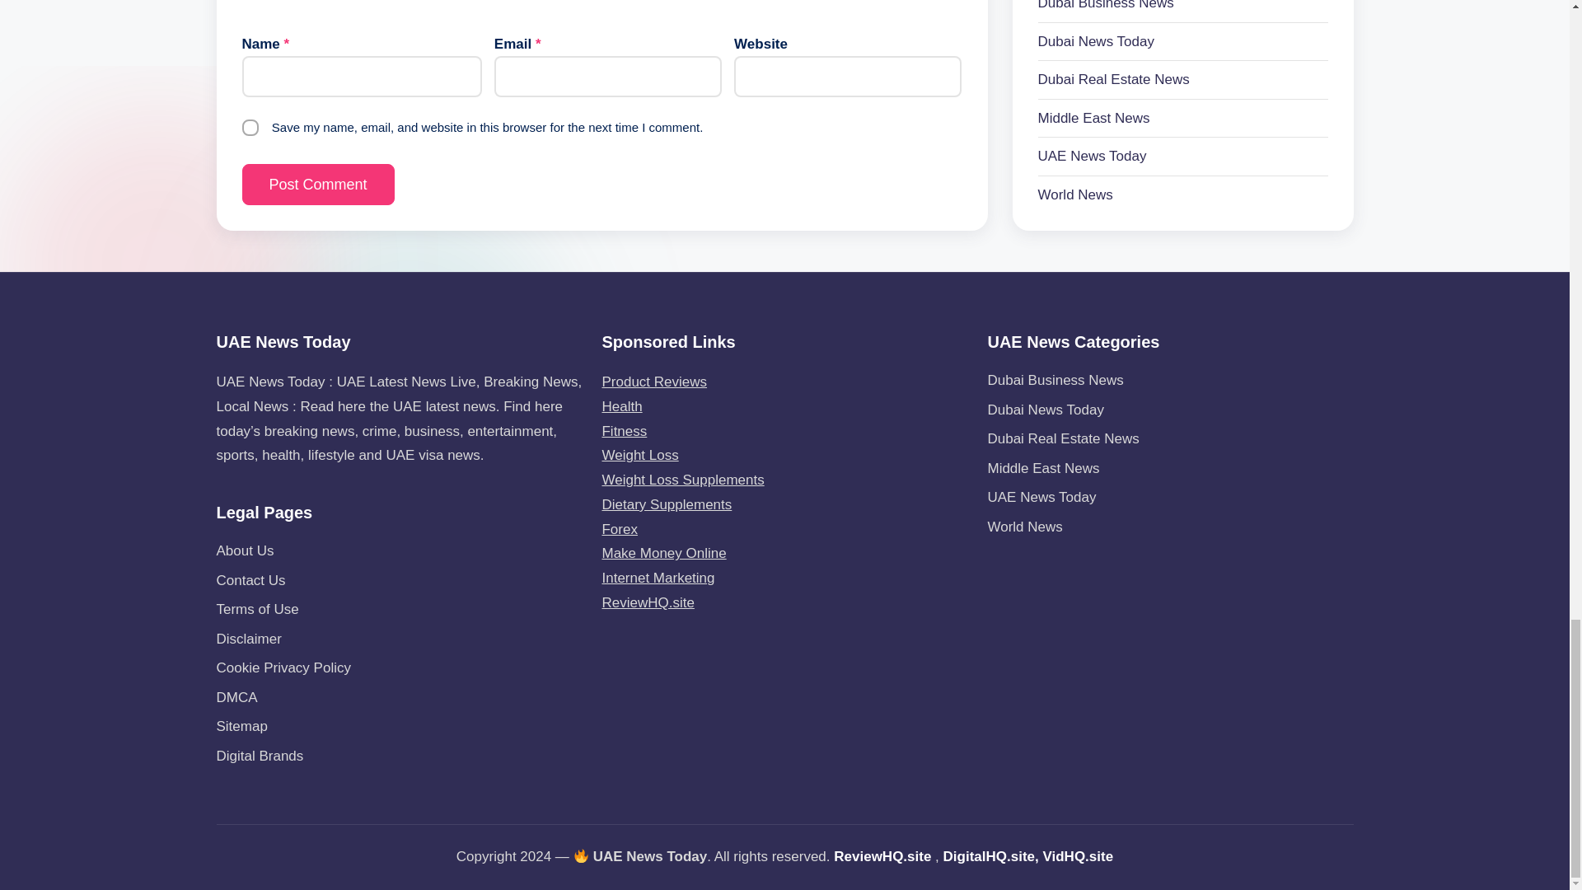 Image resolution: width=1582 pixels, height=890 pixels. What do you see at coordinates (318, 185) in the screenshot?
I see `Post Comment` at bounding box center [318, 185].